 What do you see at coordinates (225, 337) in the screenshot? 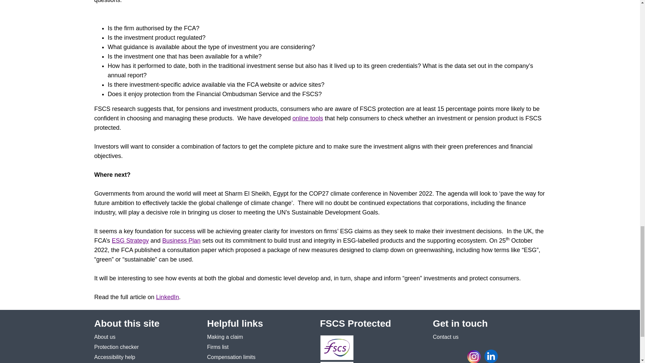
I see `Link opens in a new windiw` at bounding box center [225, 337].